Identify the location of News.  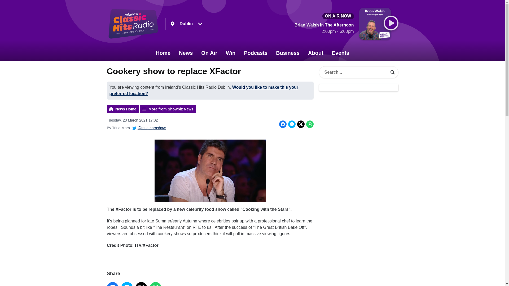
(186, 53).